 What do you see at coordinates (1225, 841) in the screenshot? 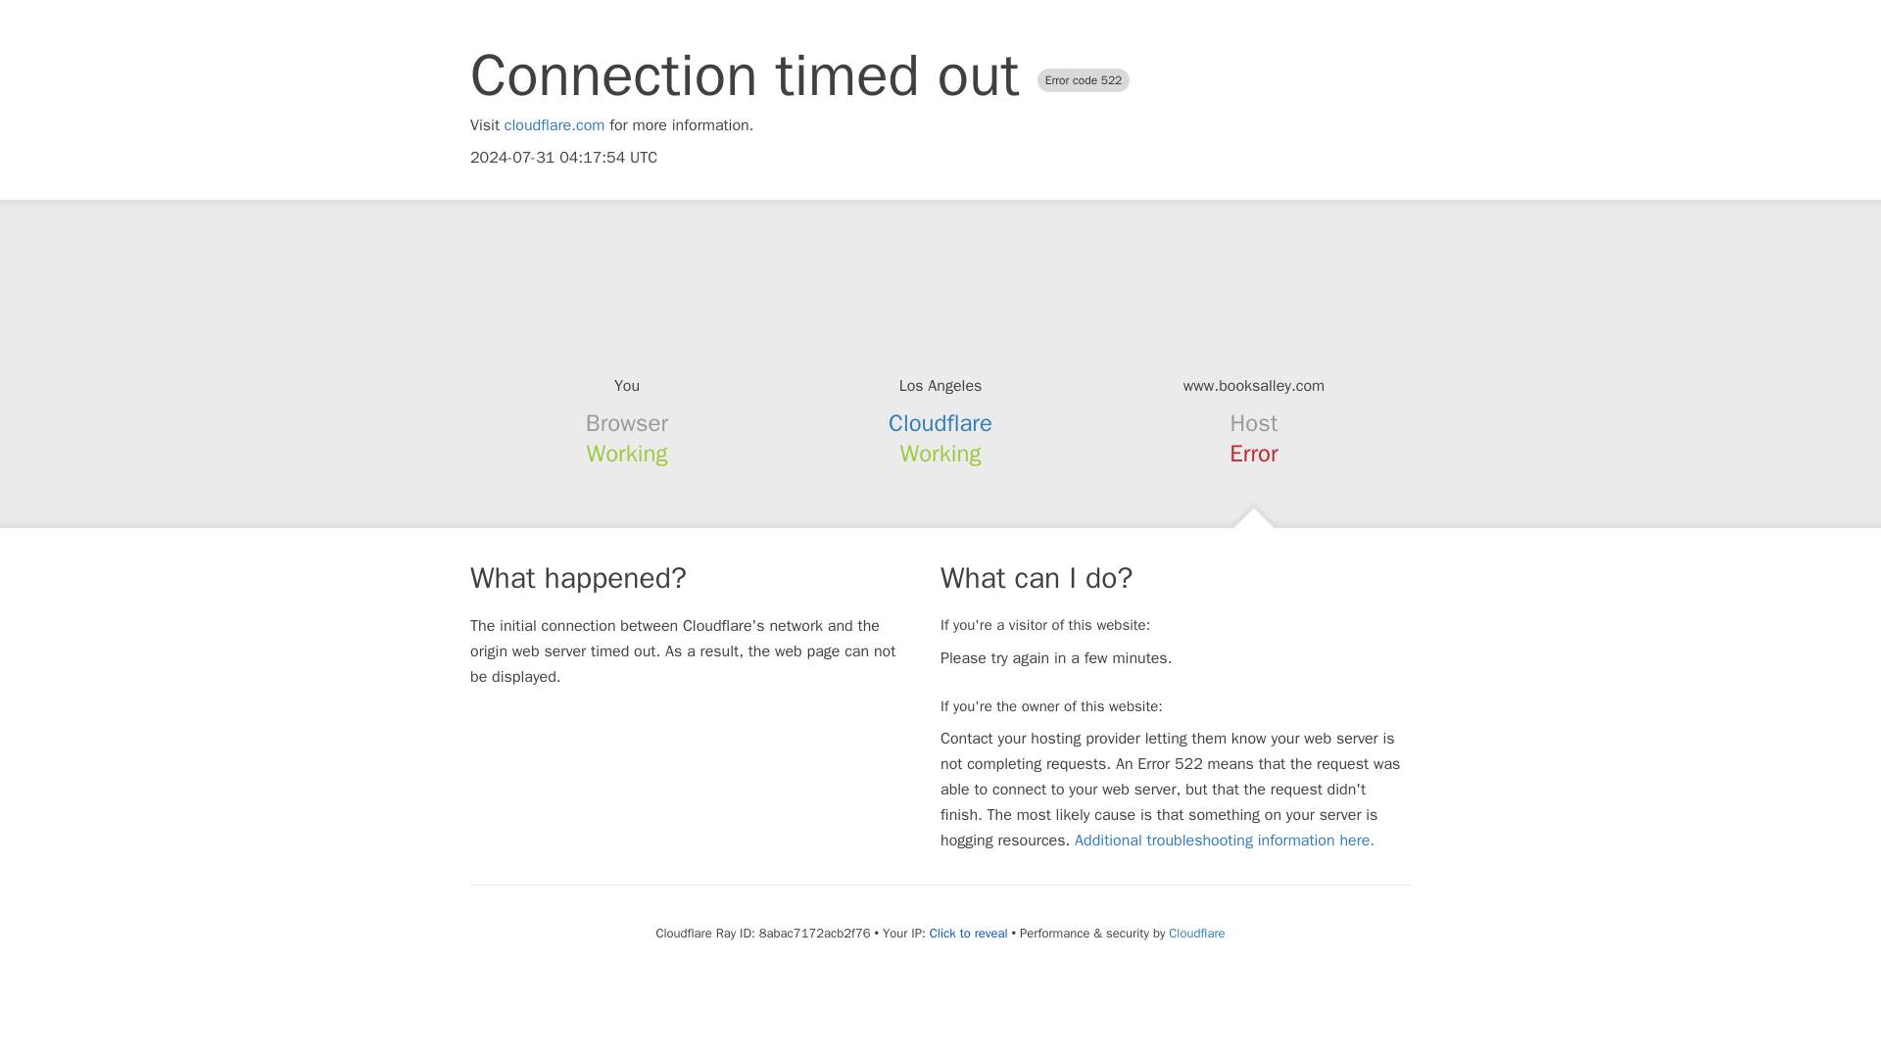
I see `Additional troubleshooting information here.` at bounding box center [1225, 841].